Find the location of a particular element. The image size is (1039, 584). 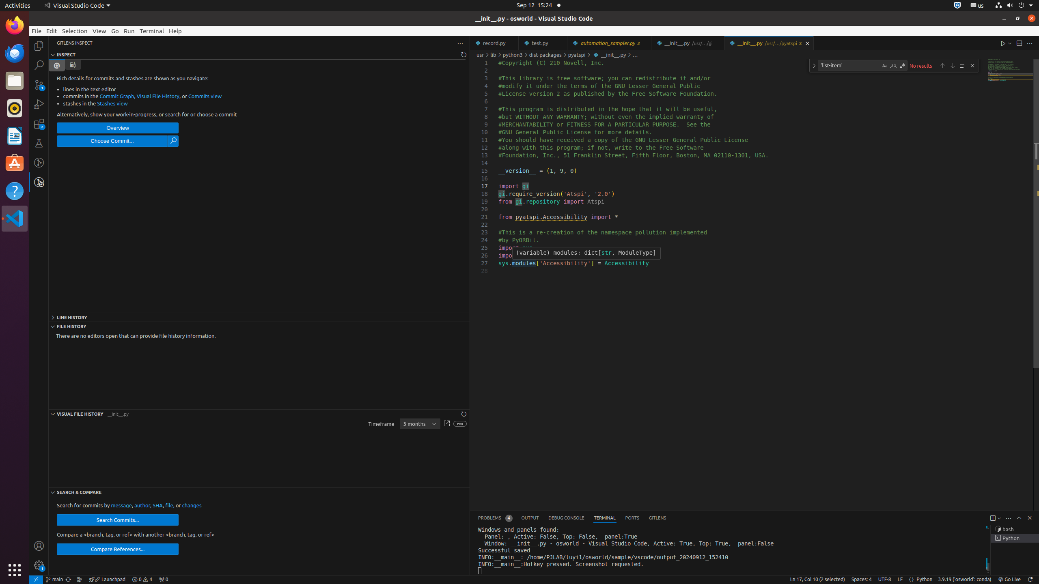

OSWorld (Git) - Synchronize Changes is located at coordinates (68, 580).